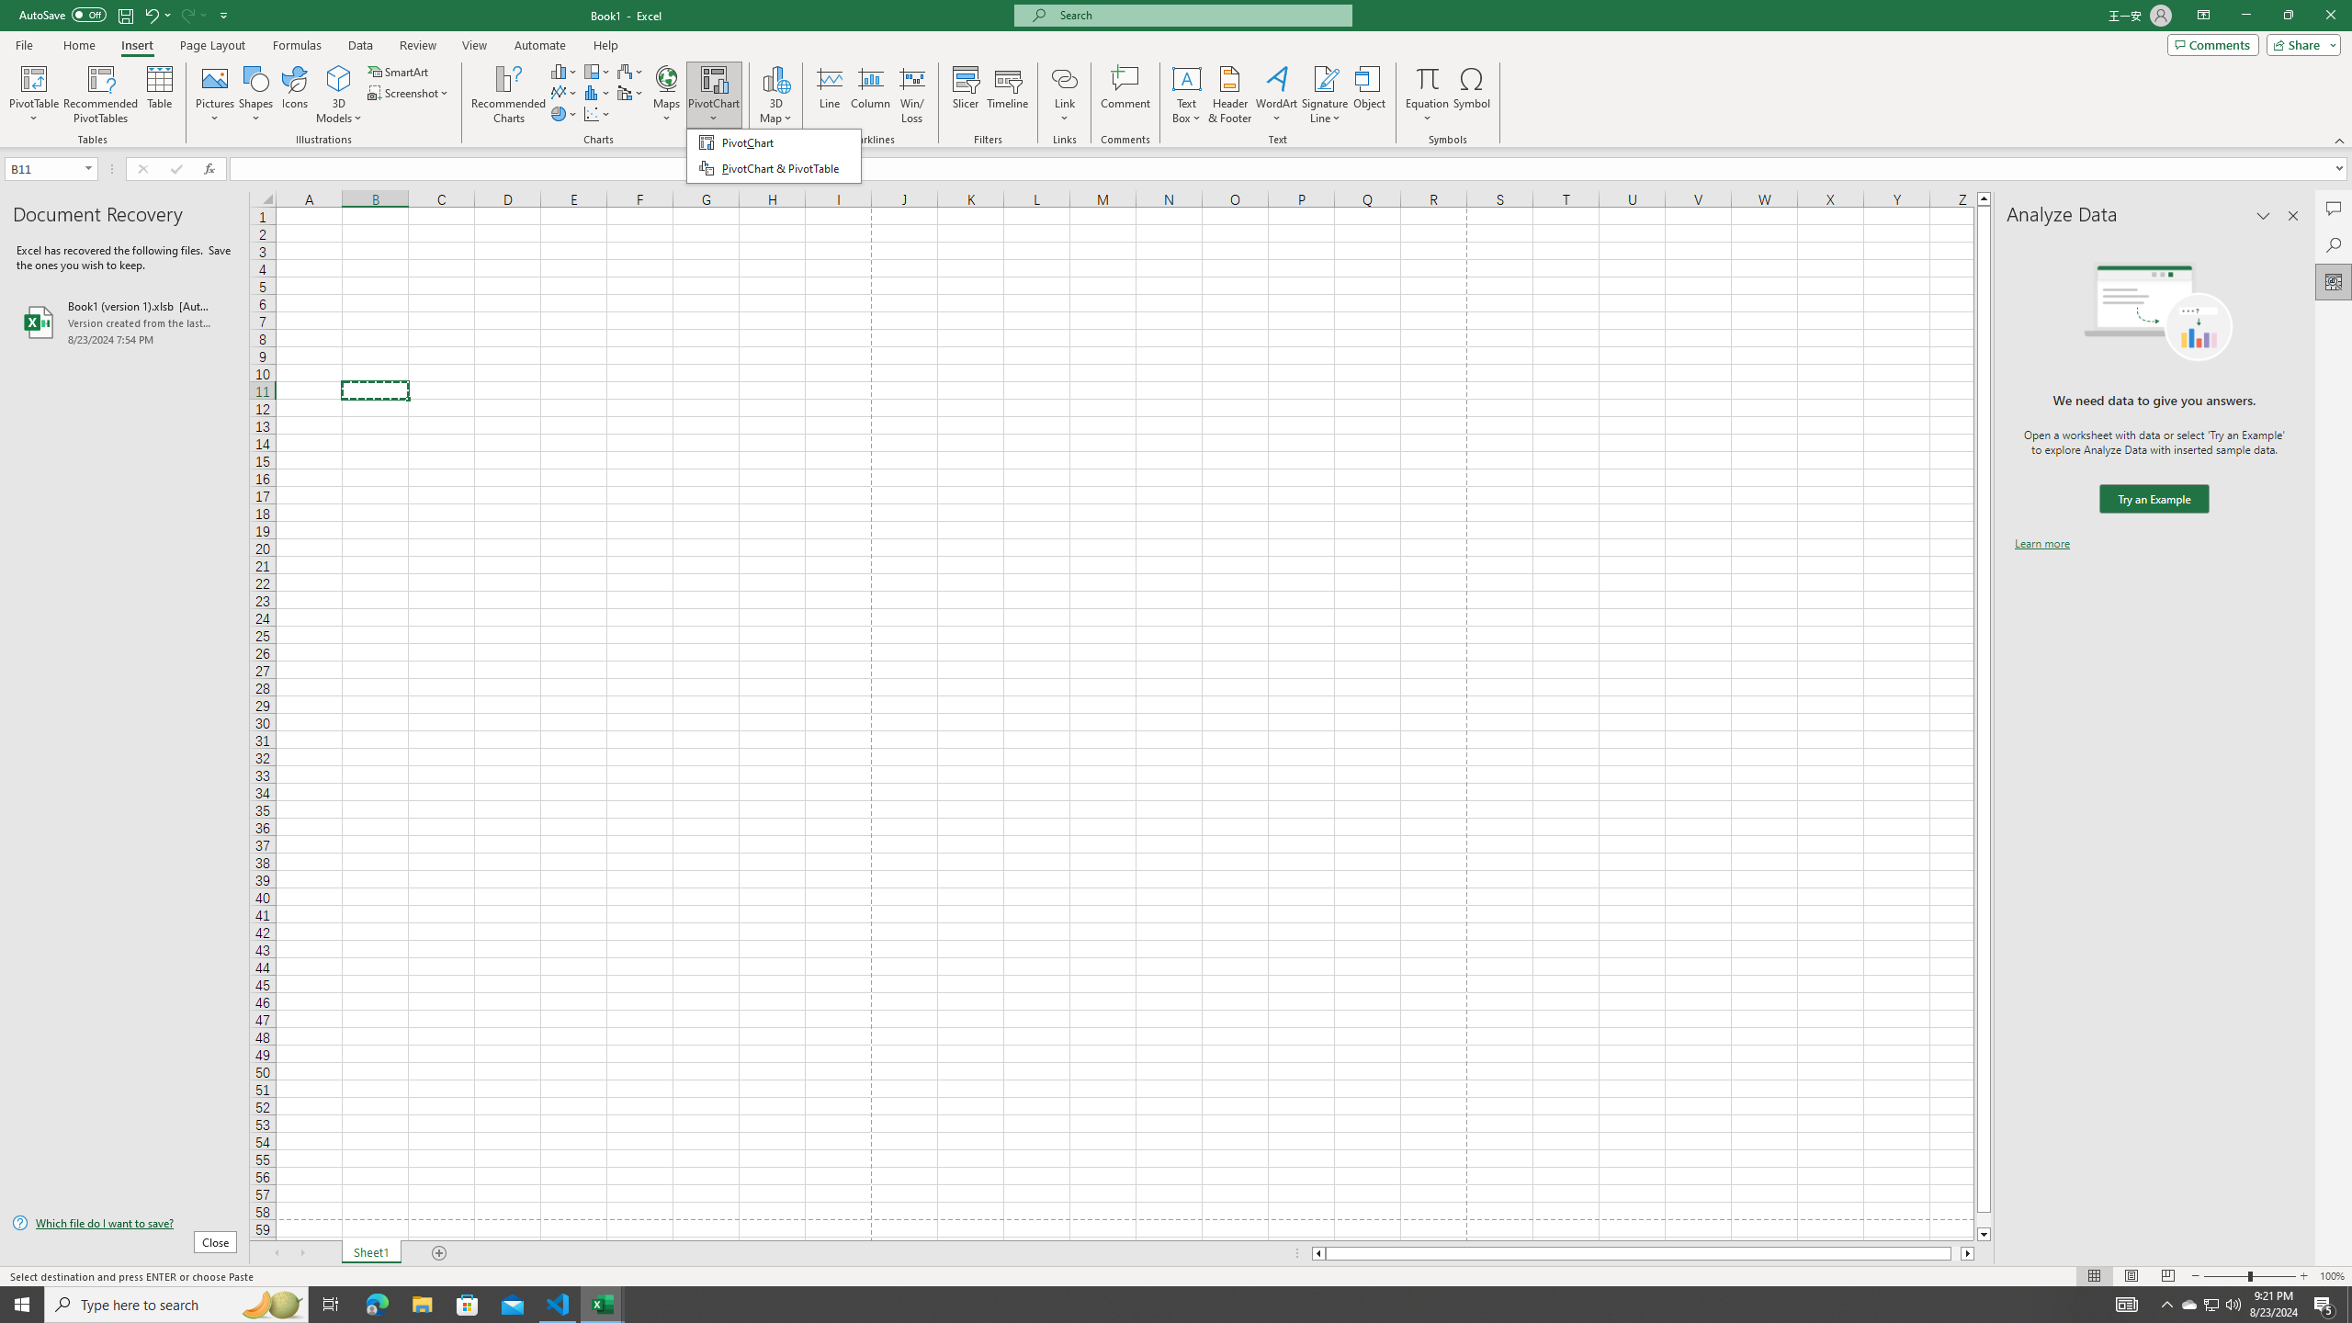  What do you see at coordinates (775, 95) in the screenshot?
I see `3D Map` at bounding box center [775, 95].